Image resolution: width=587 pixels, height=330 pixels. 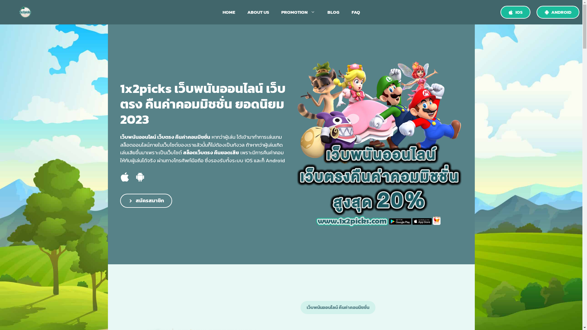 I want to click on ANDROID, so click(x=558, y=12).